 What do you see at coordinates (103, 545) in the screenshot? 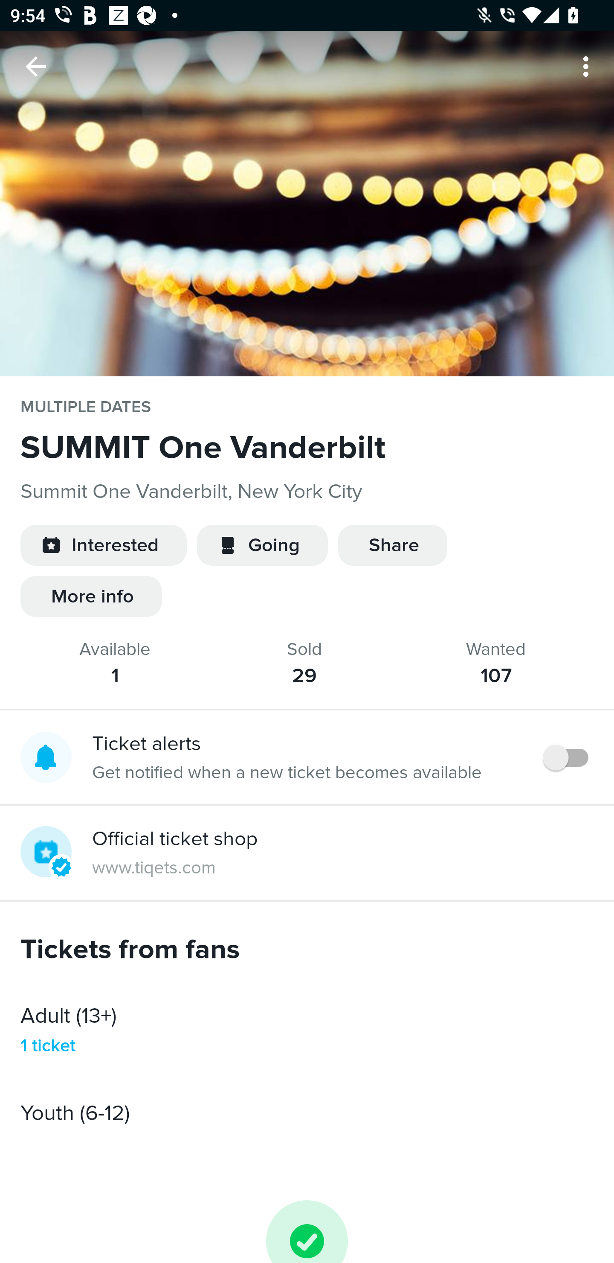
I see `Interested` at bounding box center [103, 545].